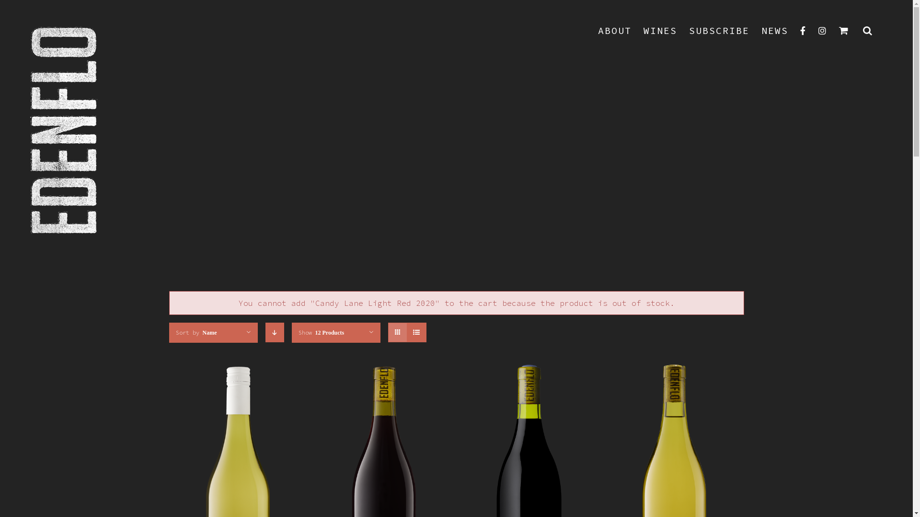 Image resolution: width=920 pixels, height=517 pixels. What do you see at coordinates (660, 31) in the screenshot?
I see `WINES` at bounding box center [660, 31].